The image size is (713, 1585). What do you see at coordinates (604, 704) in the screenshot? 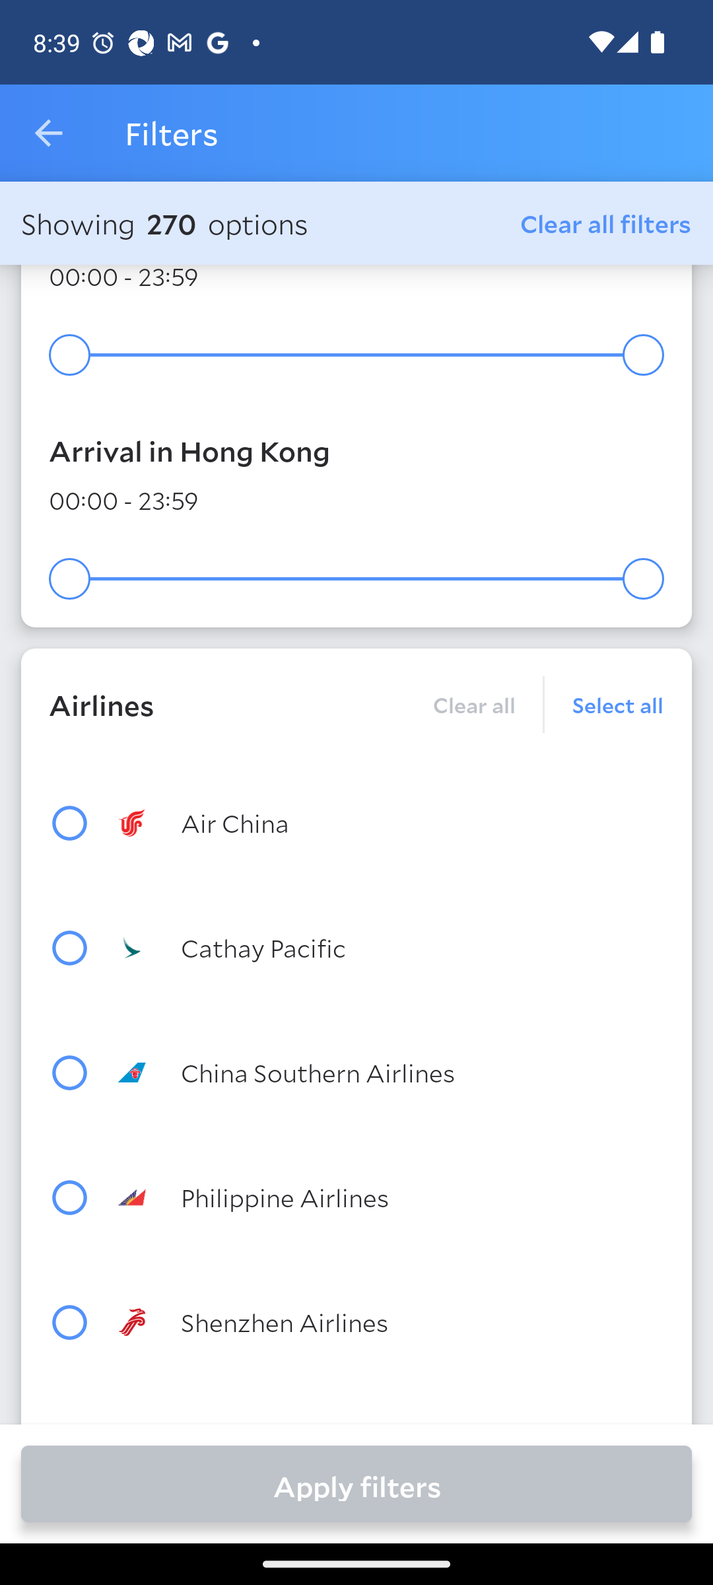
I see `Select all` at bounding box center [604, 704].